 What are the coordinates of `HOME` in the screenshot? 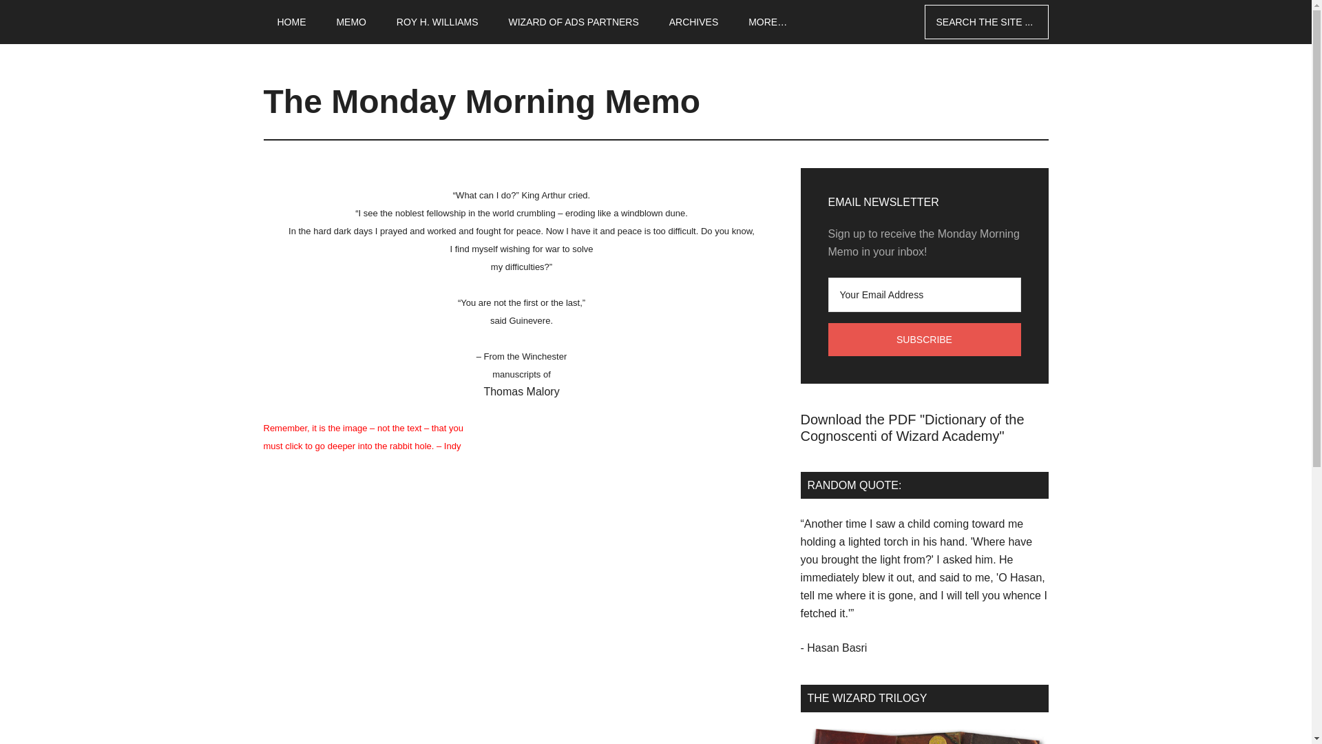 It's located at (291, 22).